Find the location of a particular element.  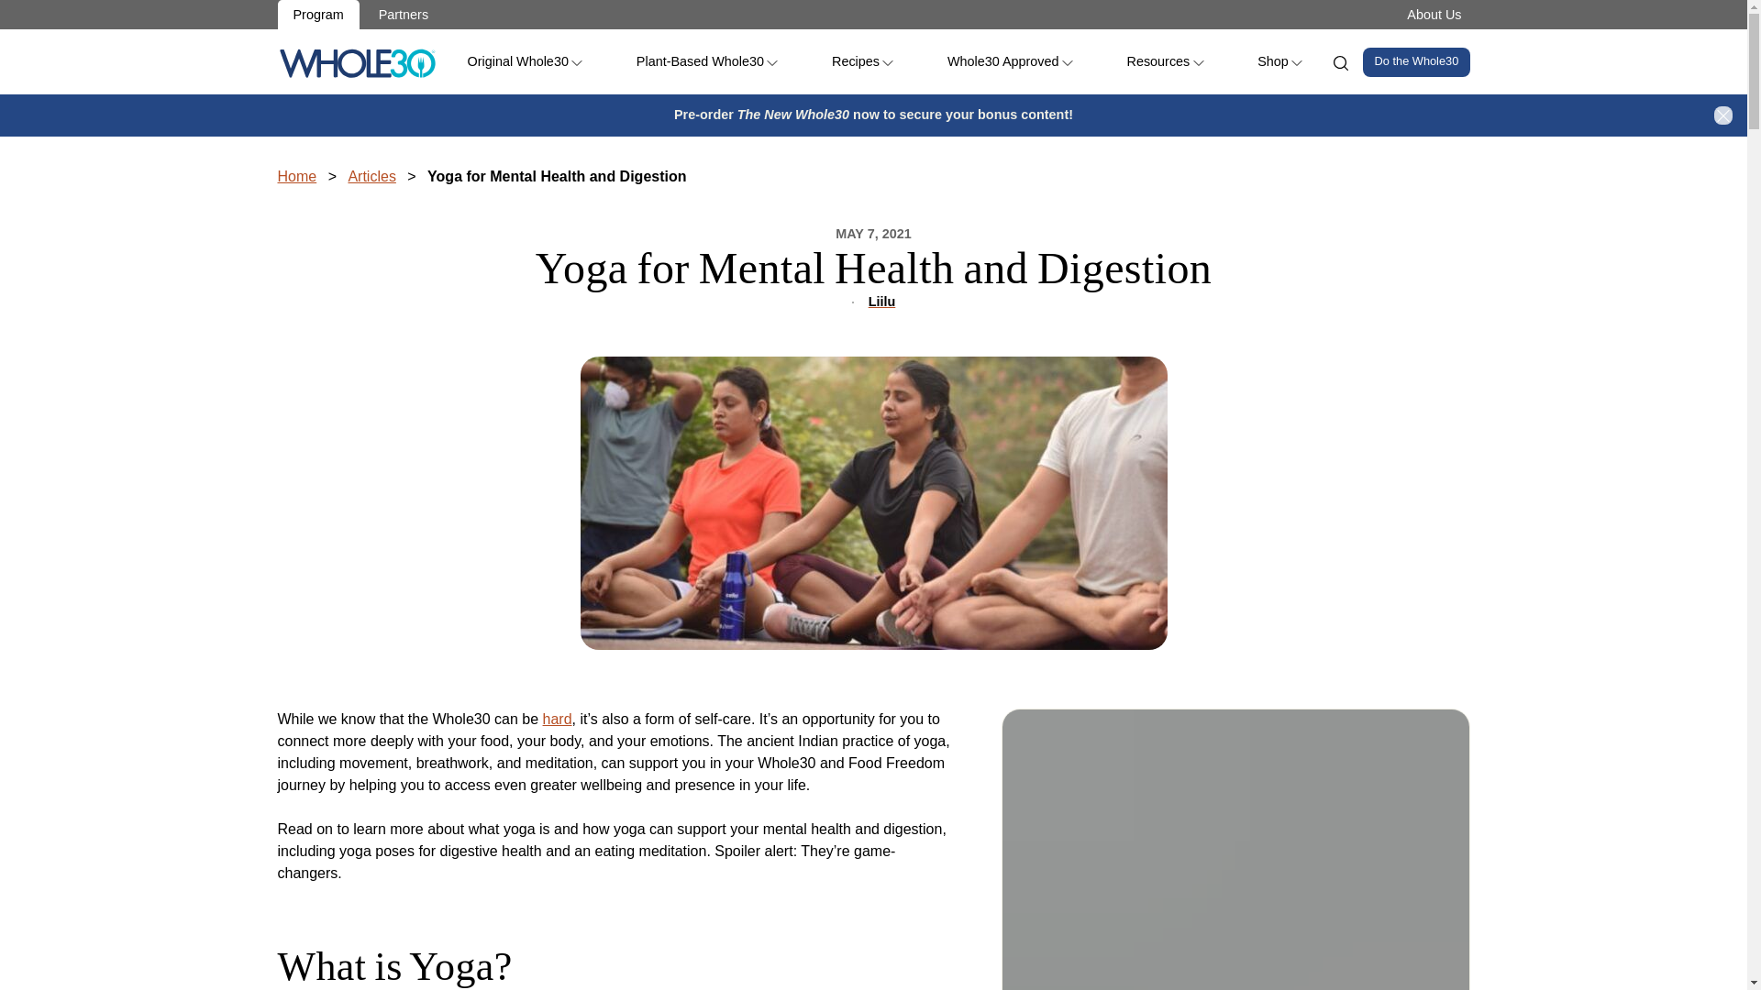

Program is located at coordinates (317, 15).